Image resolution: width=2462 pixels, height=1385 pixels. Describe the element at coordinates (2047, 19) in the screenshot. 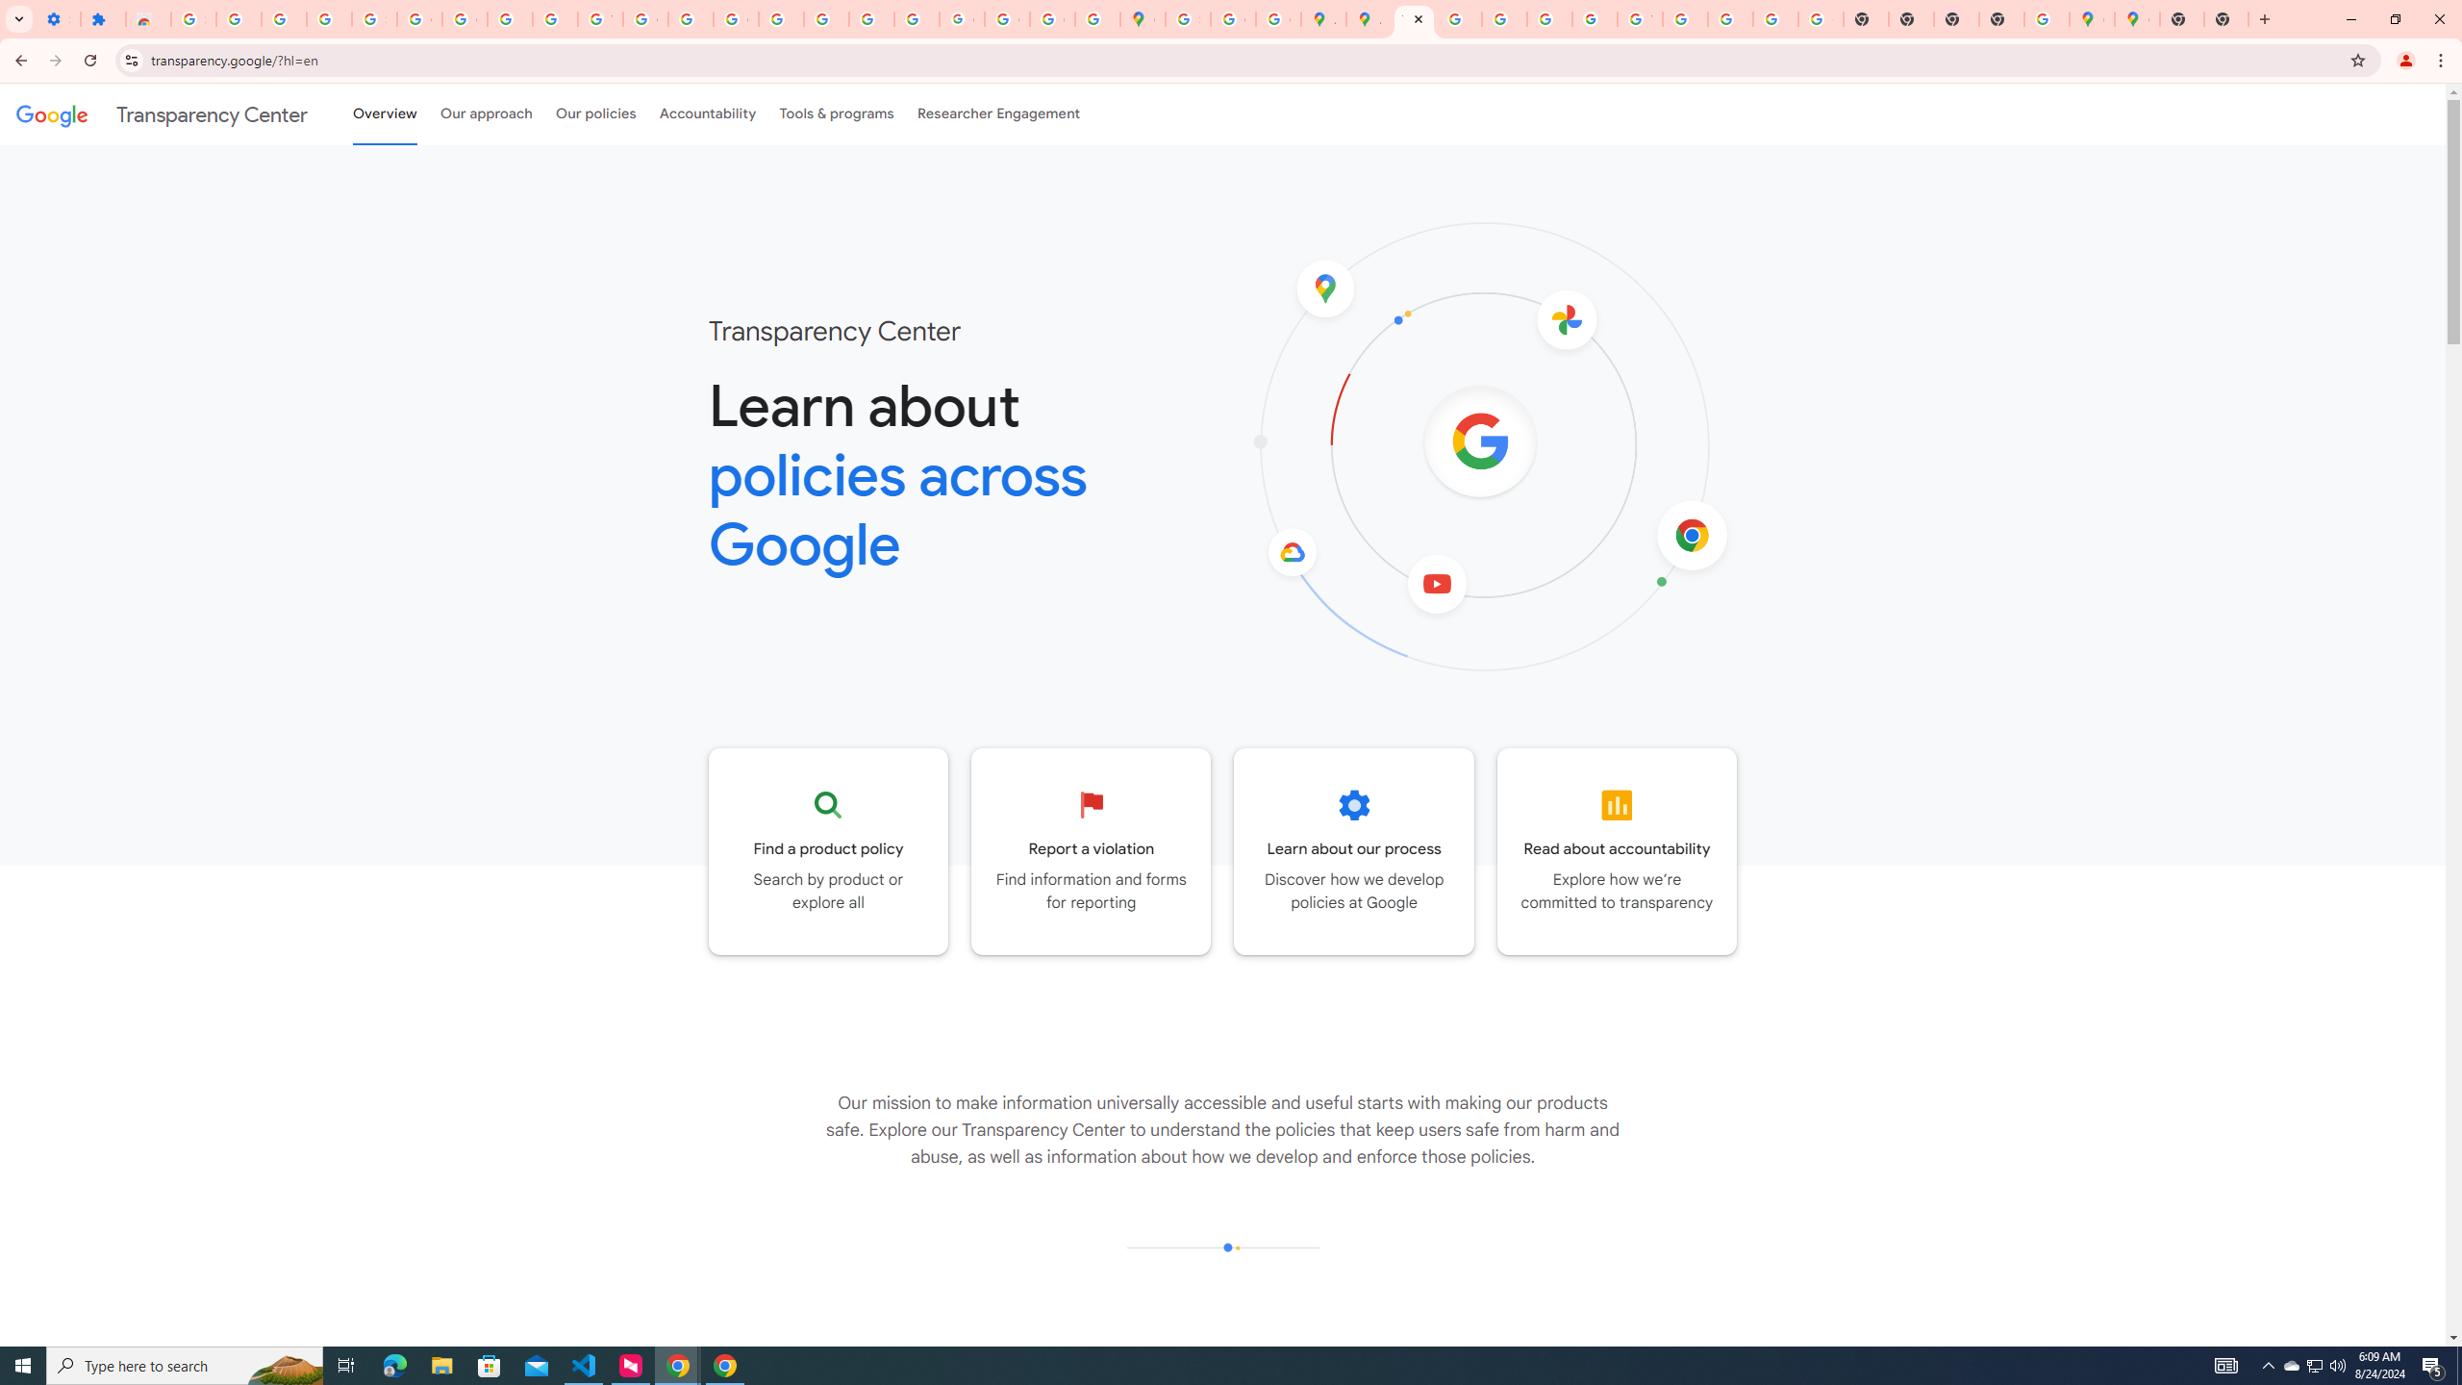

I see `Use Google Maps in Space - Google Maps Help` at that location.